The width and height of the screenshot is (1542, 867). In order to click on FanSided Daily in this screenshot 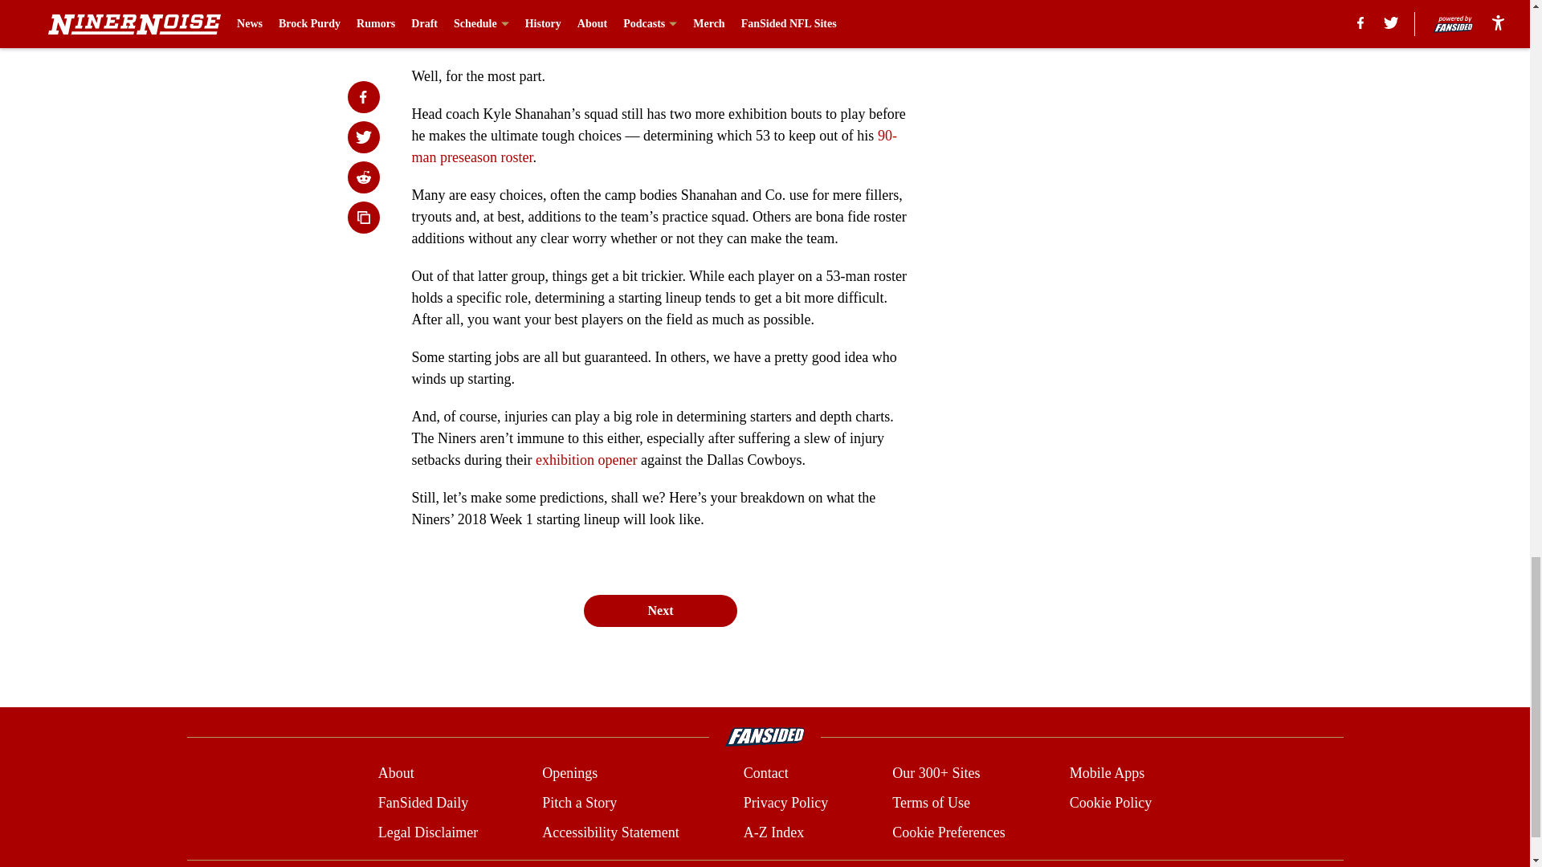, I will do `click(422, 803)`.